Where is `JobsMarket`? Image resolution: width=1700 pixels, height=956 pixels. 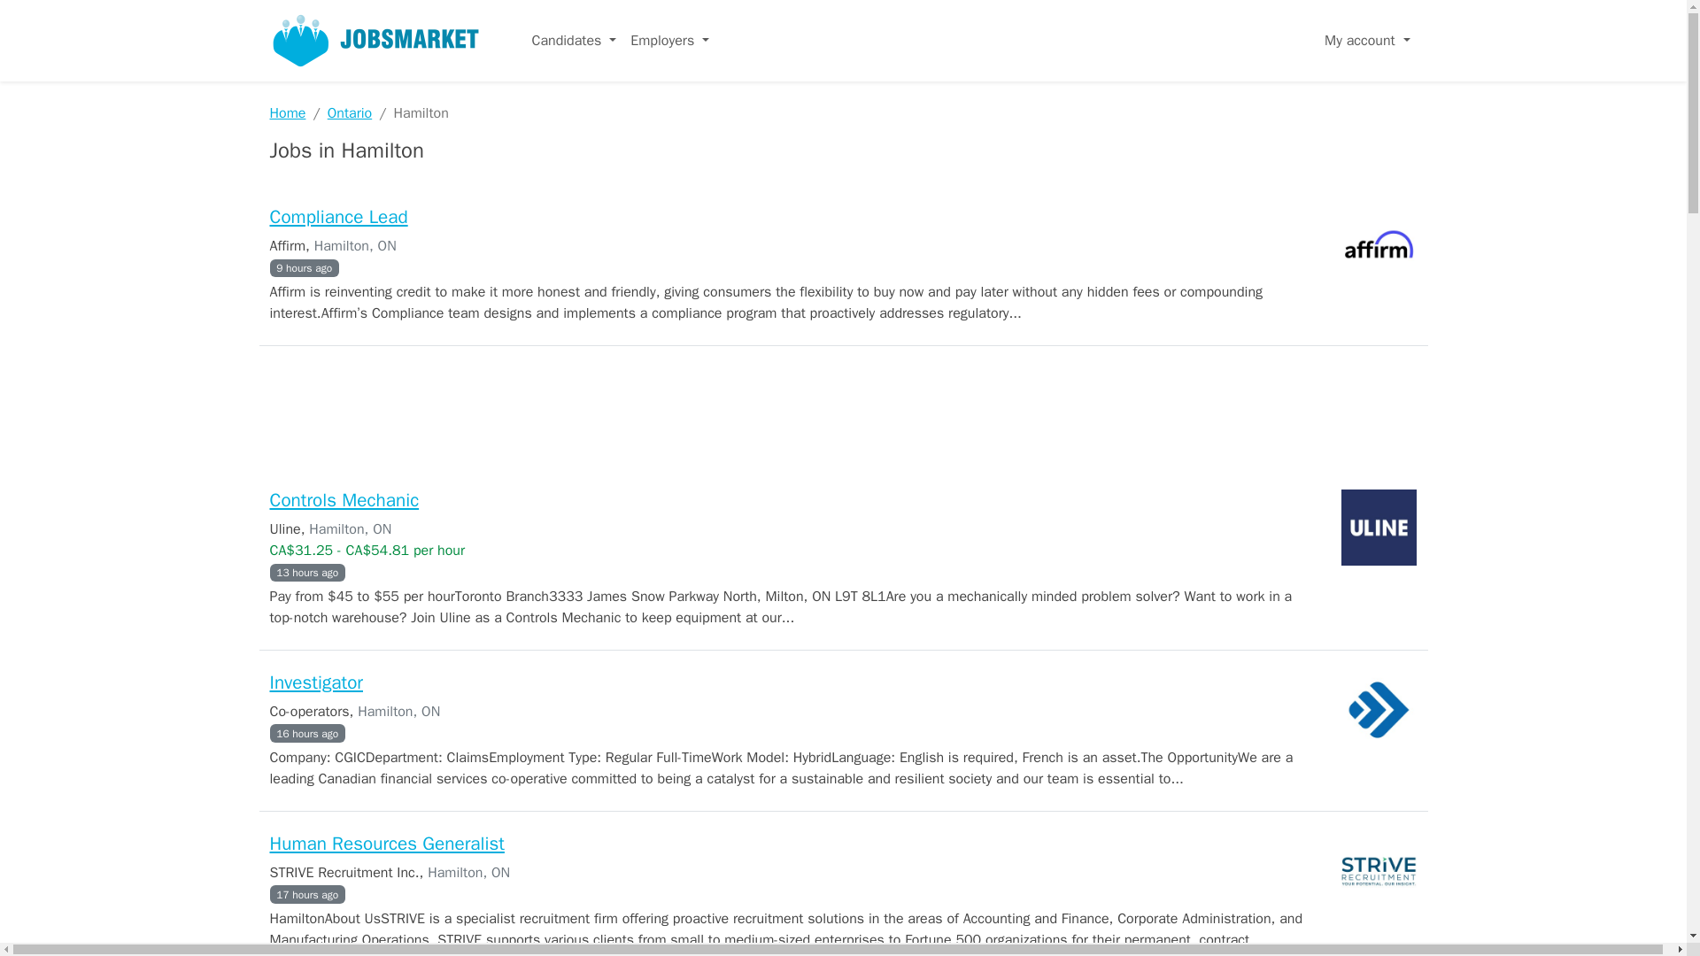
JobsMarket is located at coordinates (375, 41).